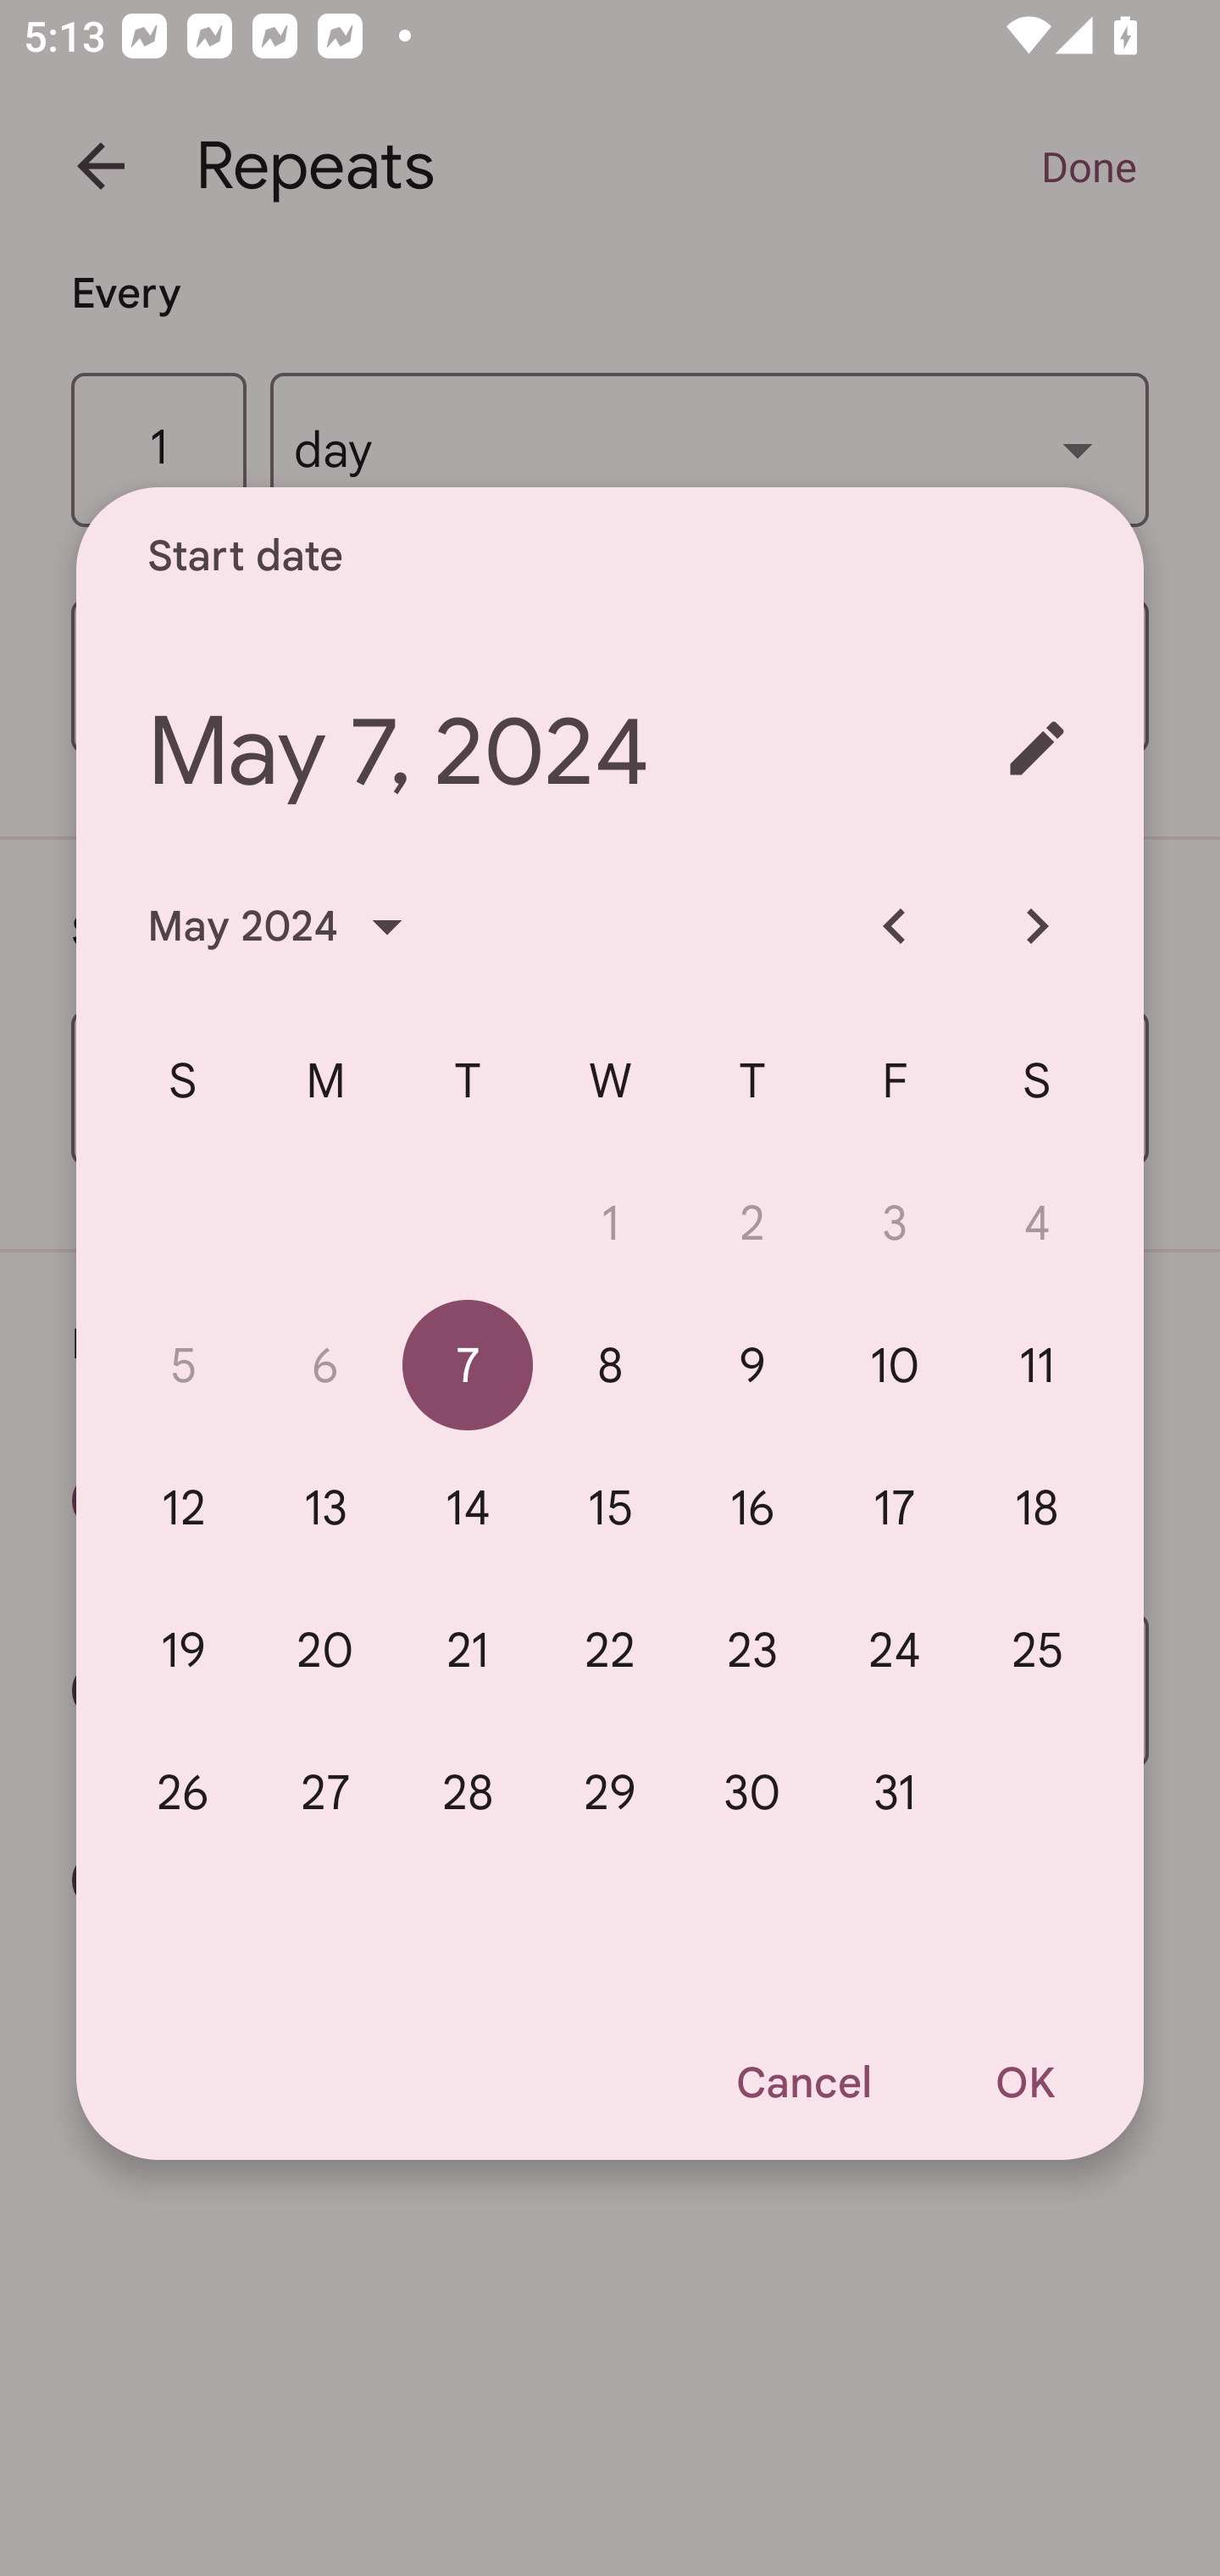 The image size is (1220, 2576). I want to click on 10 Friday, May 10, so click(895, 1365).